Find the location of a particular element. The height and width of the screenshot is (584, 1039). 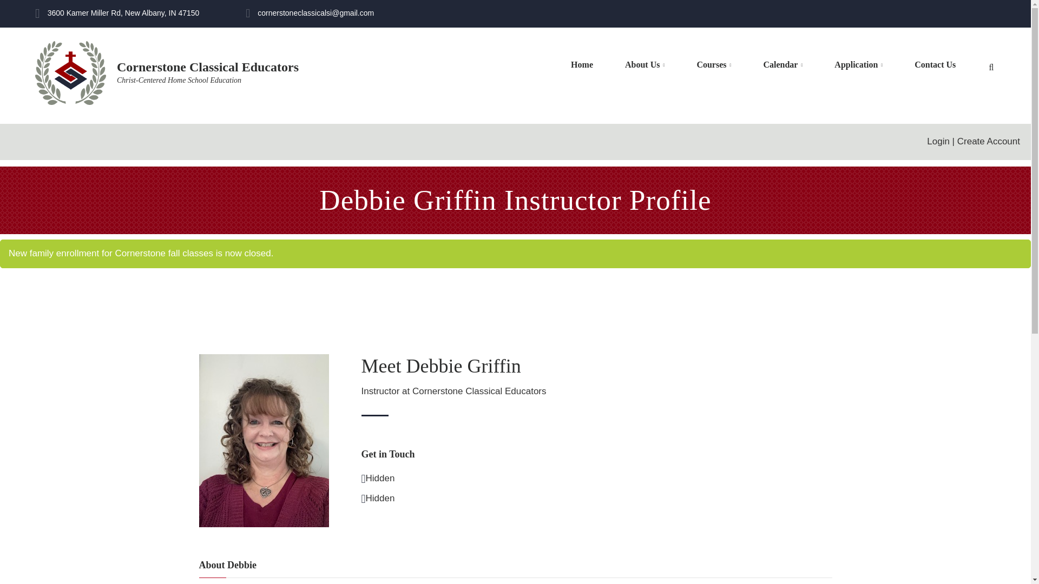

Application is located at coordinates (858, 64).